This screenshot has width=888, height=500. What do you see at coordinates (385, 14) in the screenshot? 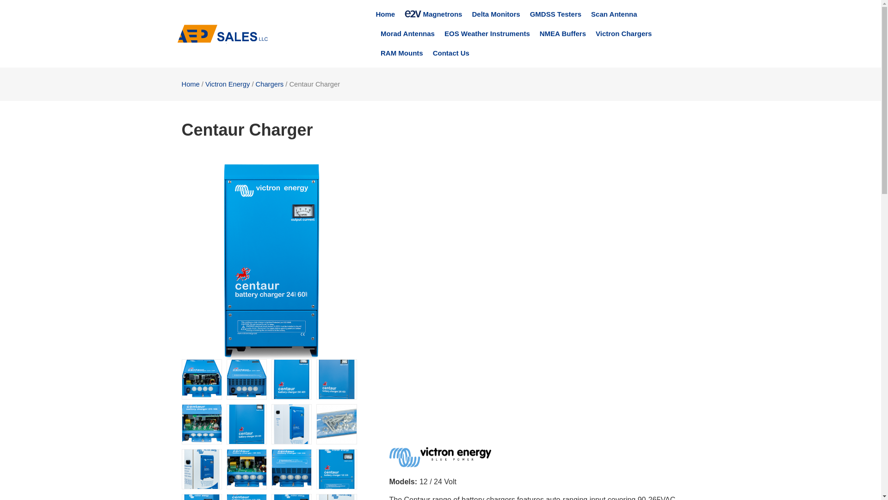
I see `Home` at bounding box center [385, 14].